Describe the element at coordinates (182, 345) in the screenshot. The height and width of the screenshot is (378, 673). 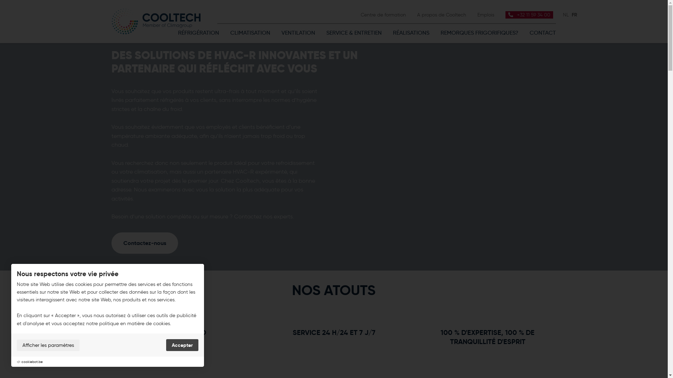
I see `Accepter` at that location.